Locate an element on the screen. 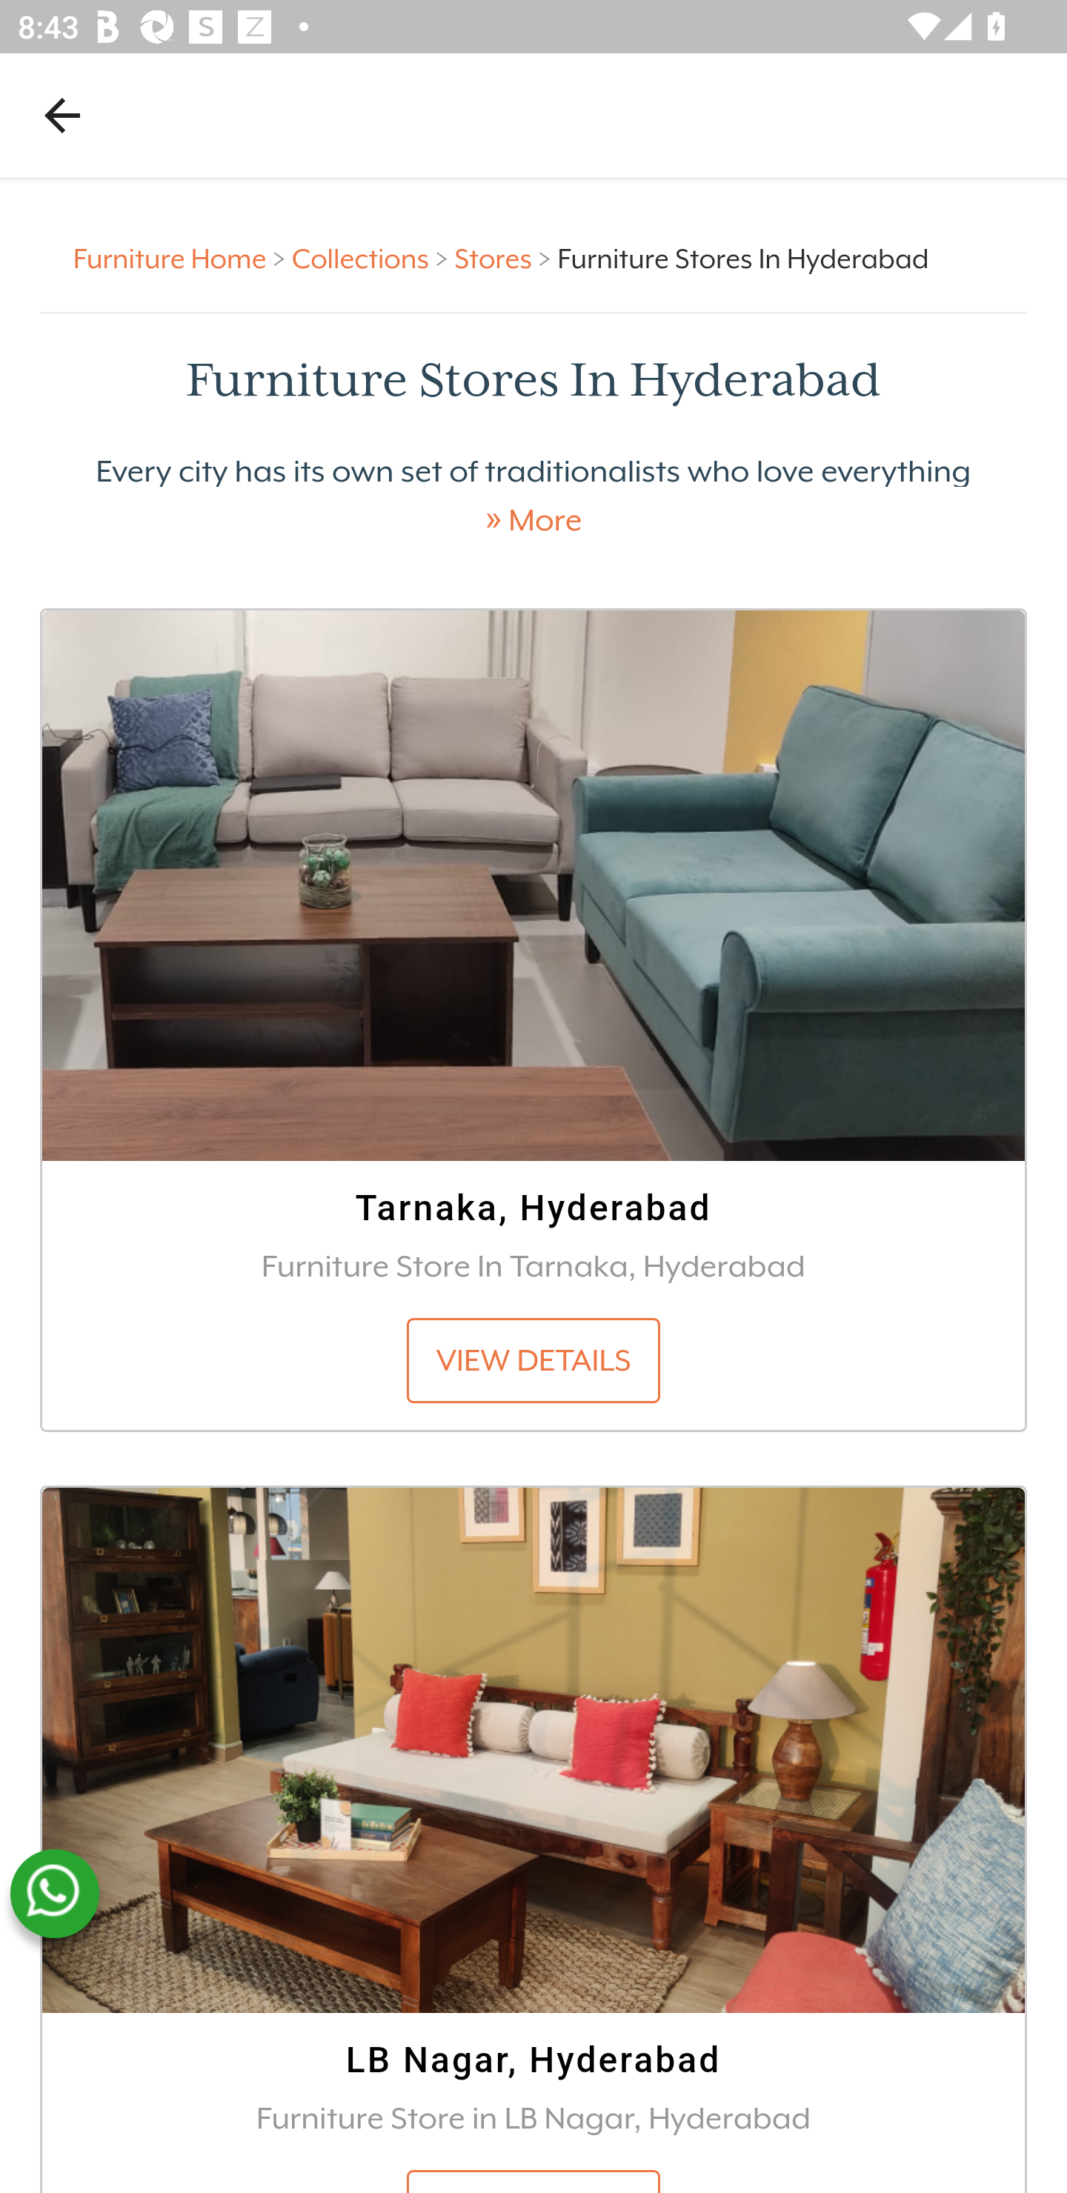 This screenshot has width=1067, height=2193. Stores >  Stores  >  is located at coordinates (505, 258).